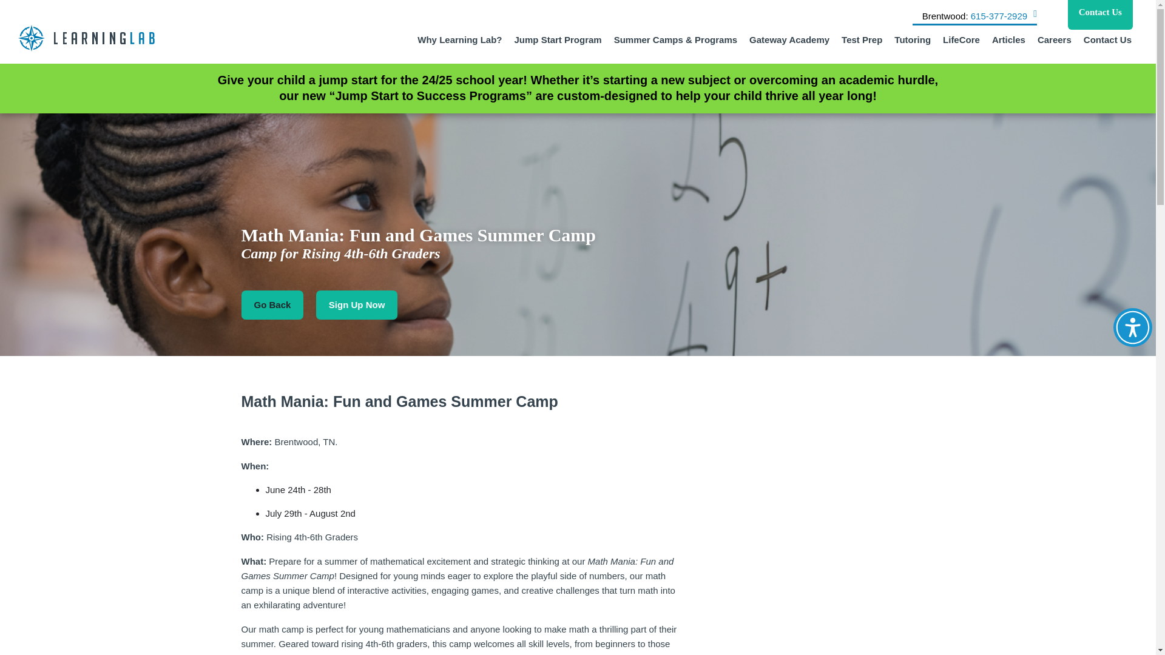  I want to click on Careers, so click(1055, 36).